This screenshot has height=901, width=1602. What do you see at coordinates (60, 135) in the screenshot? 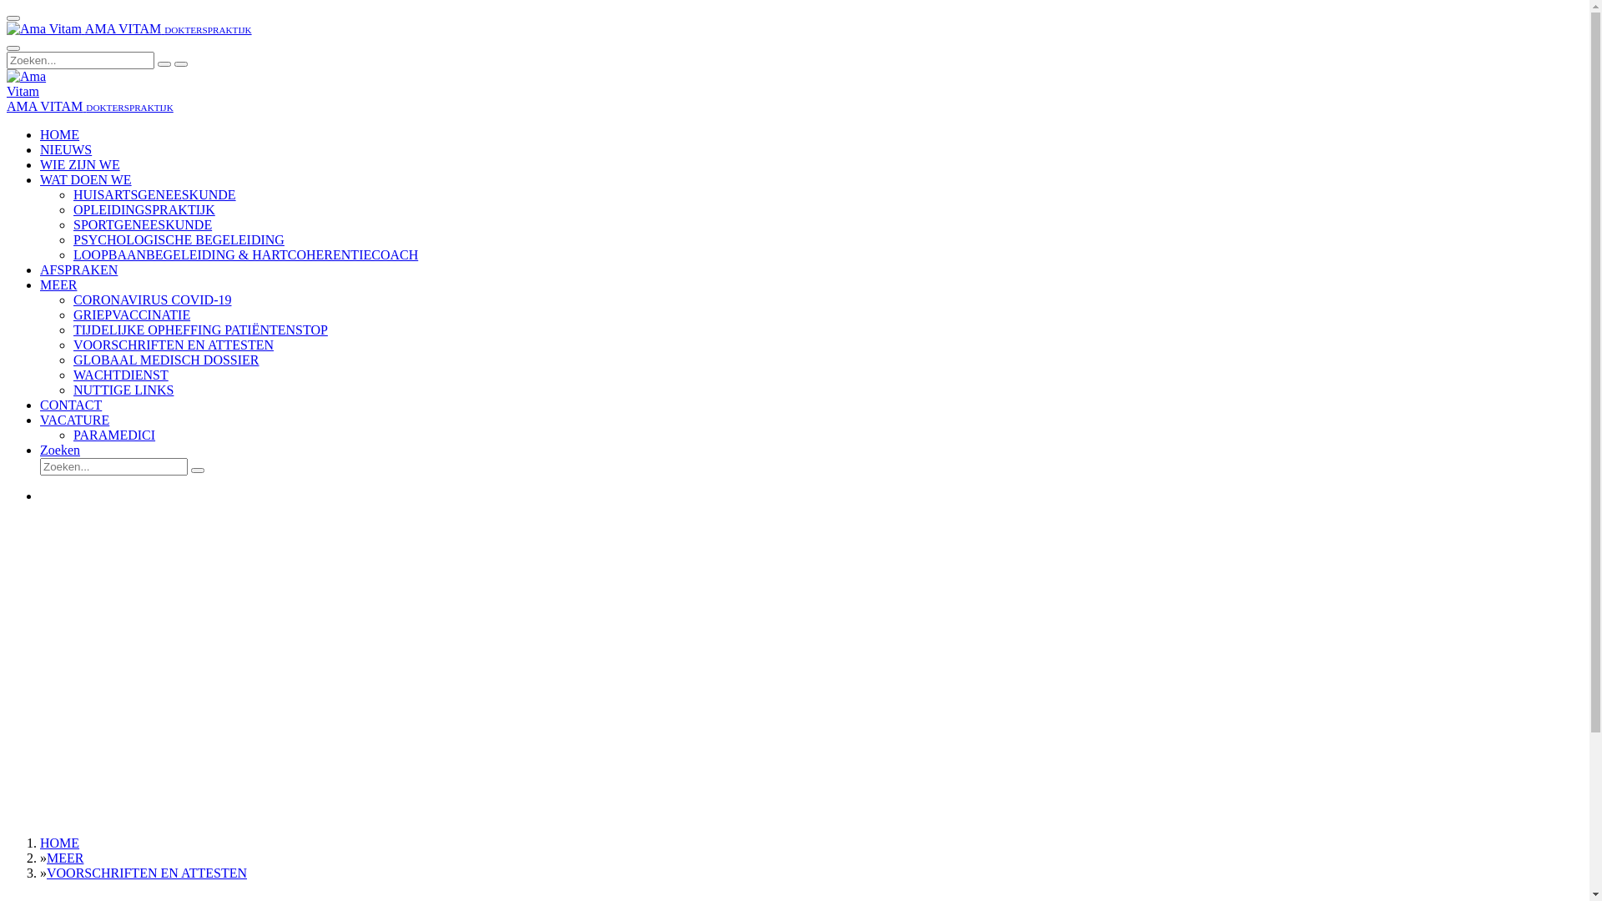
I see `HOME` at bounding box center [60, 135].